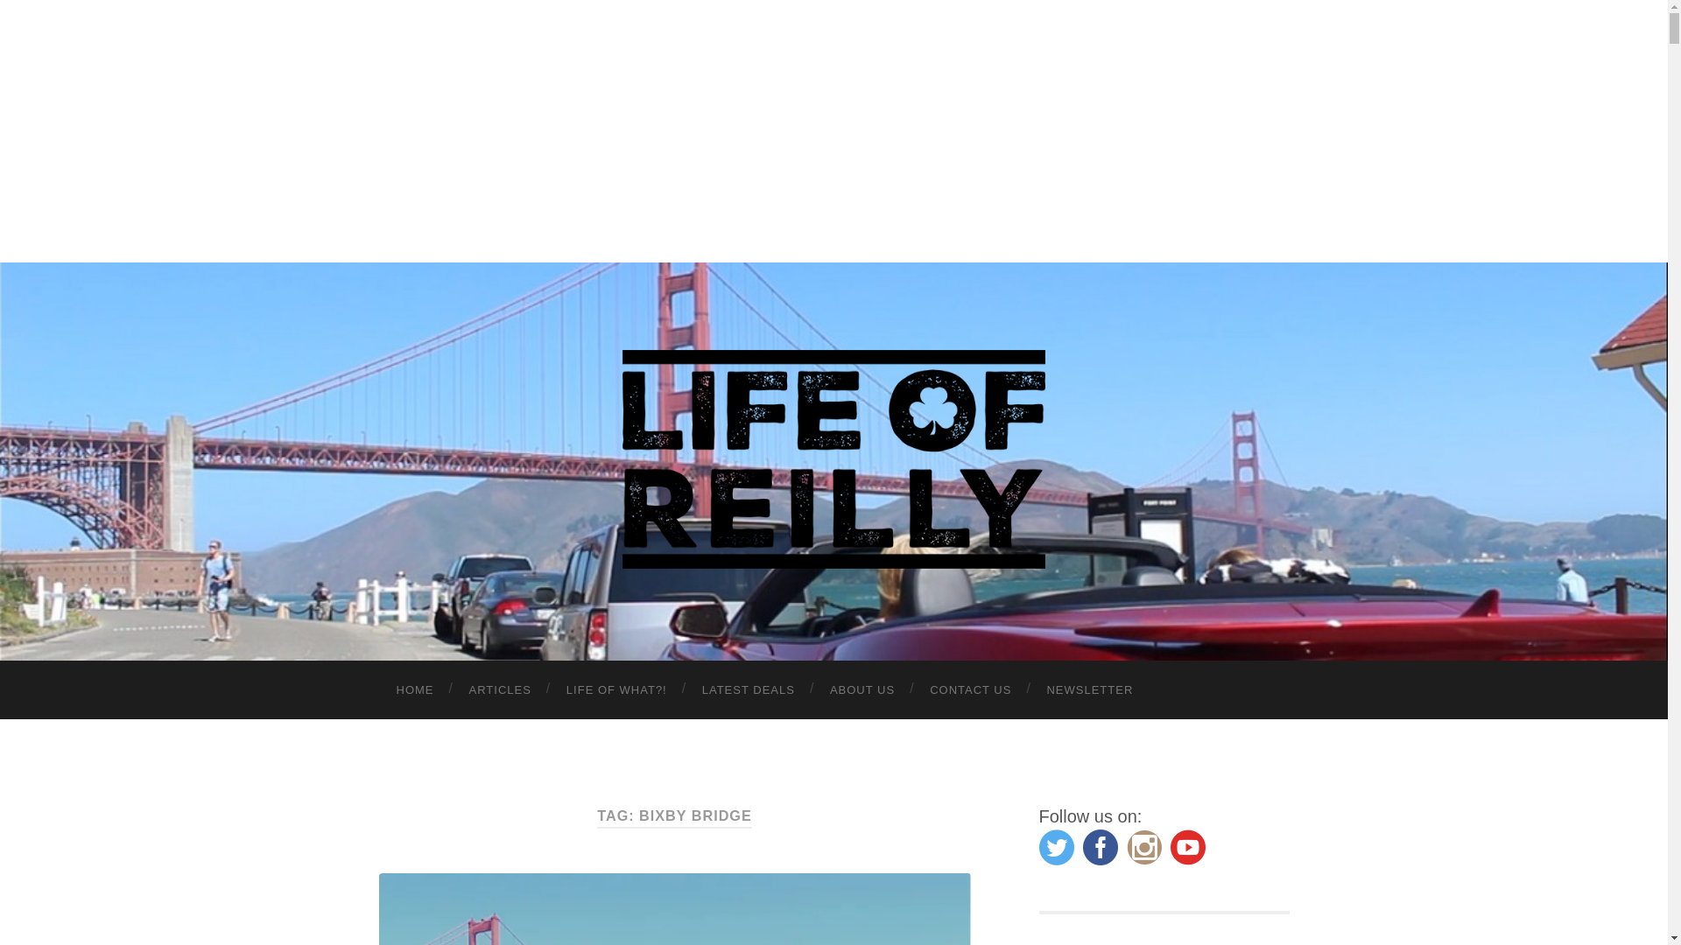 Image resolution: width=1681 pixels, height=945 pixels. What do you see at coordinates (748, 689) in the screenshot?
I see `LATEST DEALS` at bounding box center [748, 689].